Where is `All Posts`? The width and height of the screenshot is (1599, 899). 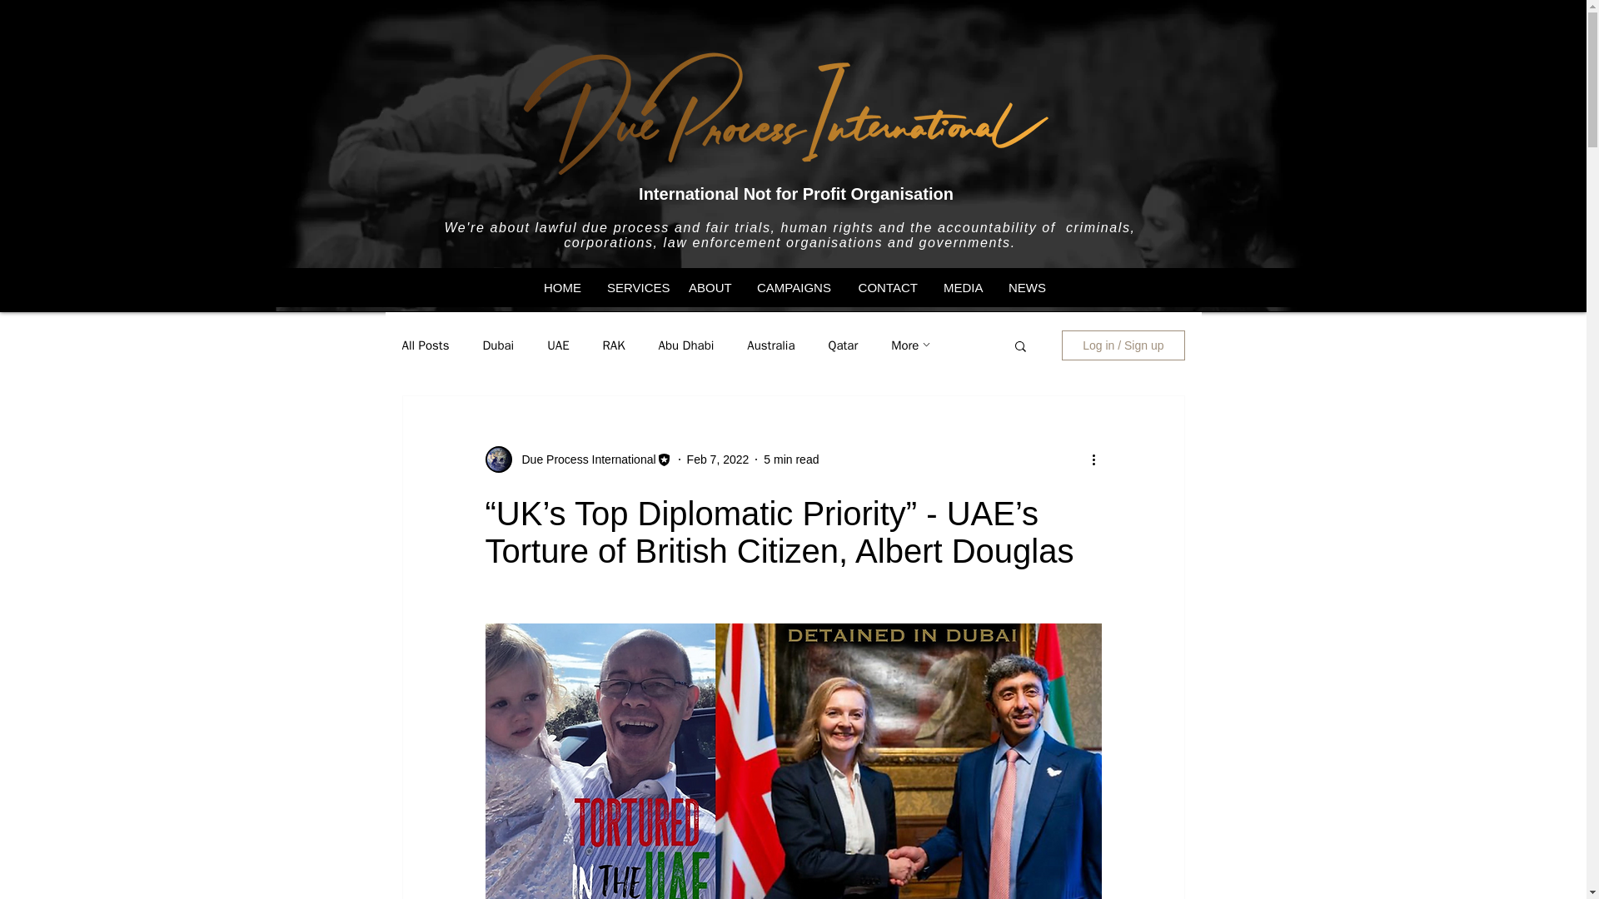
All Posts is located at coordinates (425, 346).